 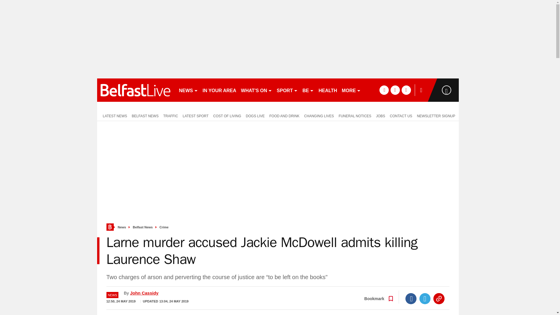 I want to click on Facebook, so click(x=411, y=299).